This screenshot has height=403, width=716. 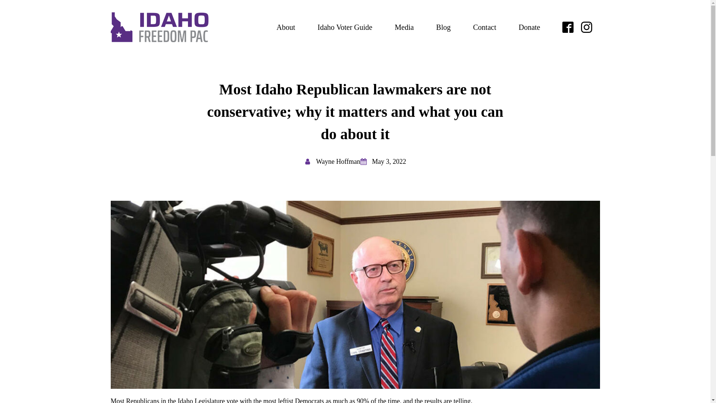 I want to click on About, so click(x=286, y=27).